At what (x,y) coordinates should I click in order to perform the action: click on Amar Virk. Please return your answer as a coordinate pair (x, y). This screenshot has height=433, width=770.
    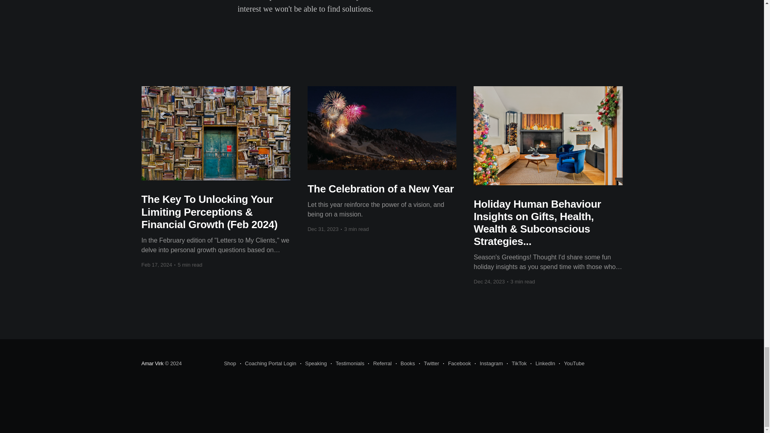
    Looking at the image, I should click on (152, 362).